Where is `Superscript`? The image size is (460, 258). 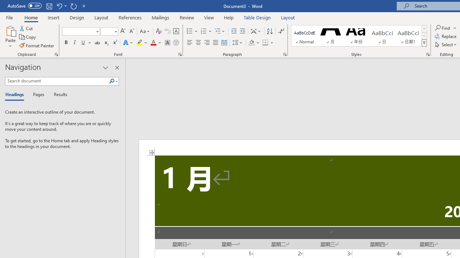
Superscript is located at coordinates (115, 43).